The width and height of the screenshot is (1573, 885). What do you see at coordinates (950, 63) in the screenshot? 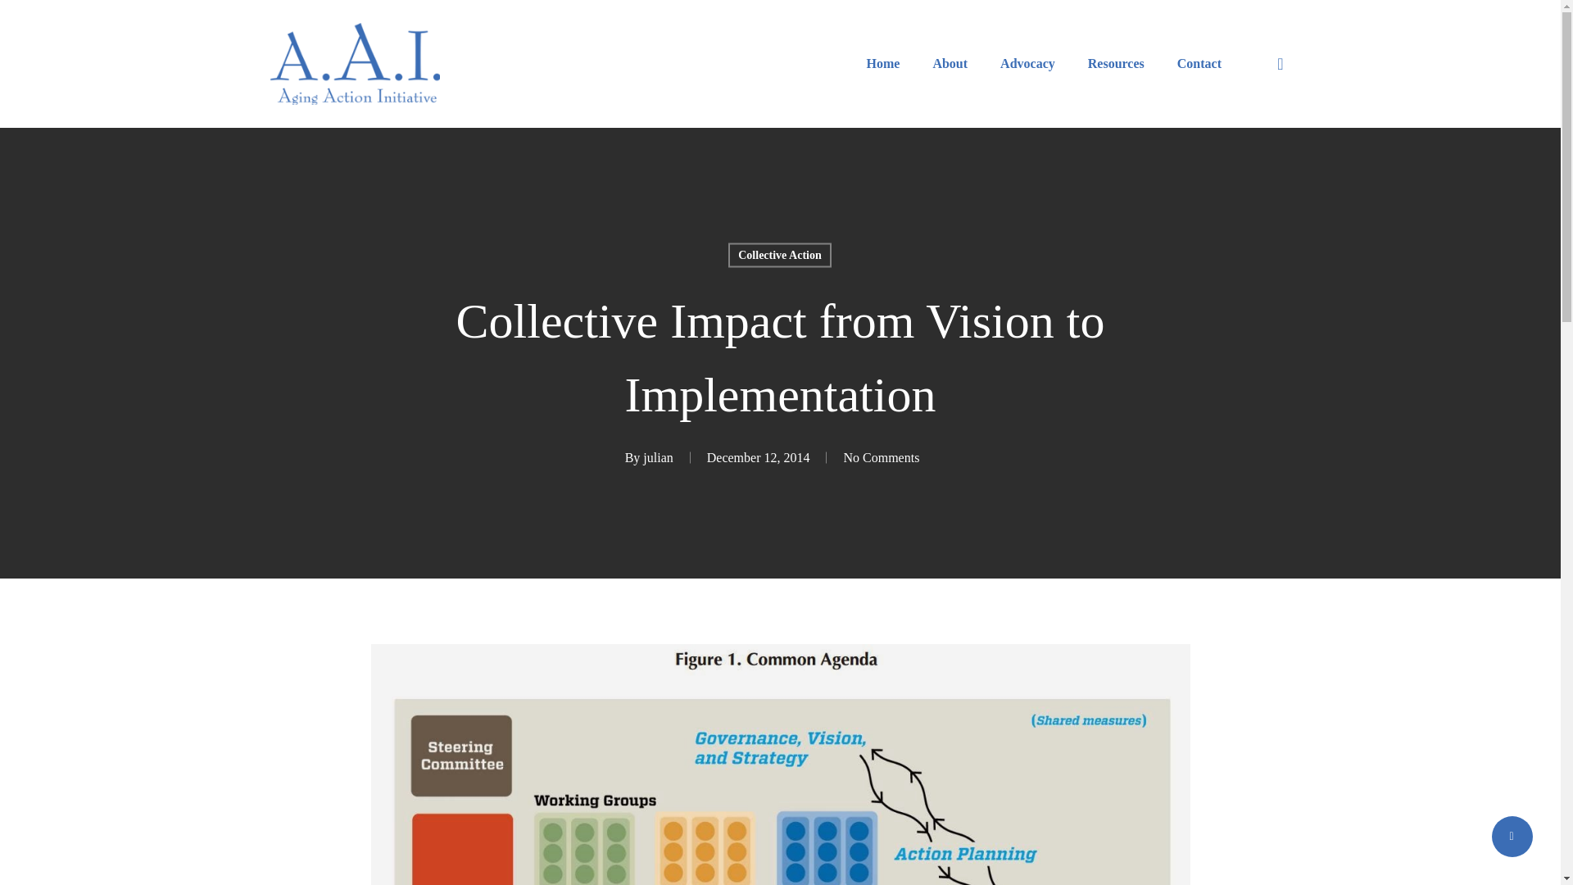
I see `About` at bounding box center [950, 63].